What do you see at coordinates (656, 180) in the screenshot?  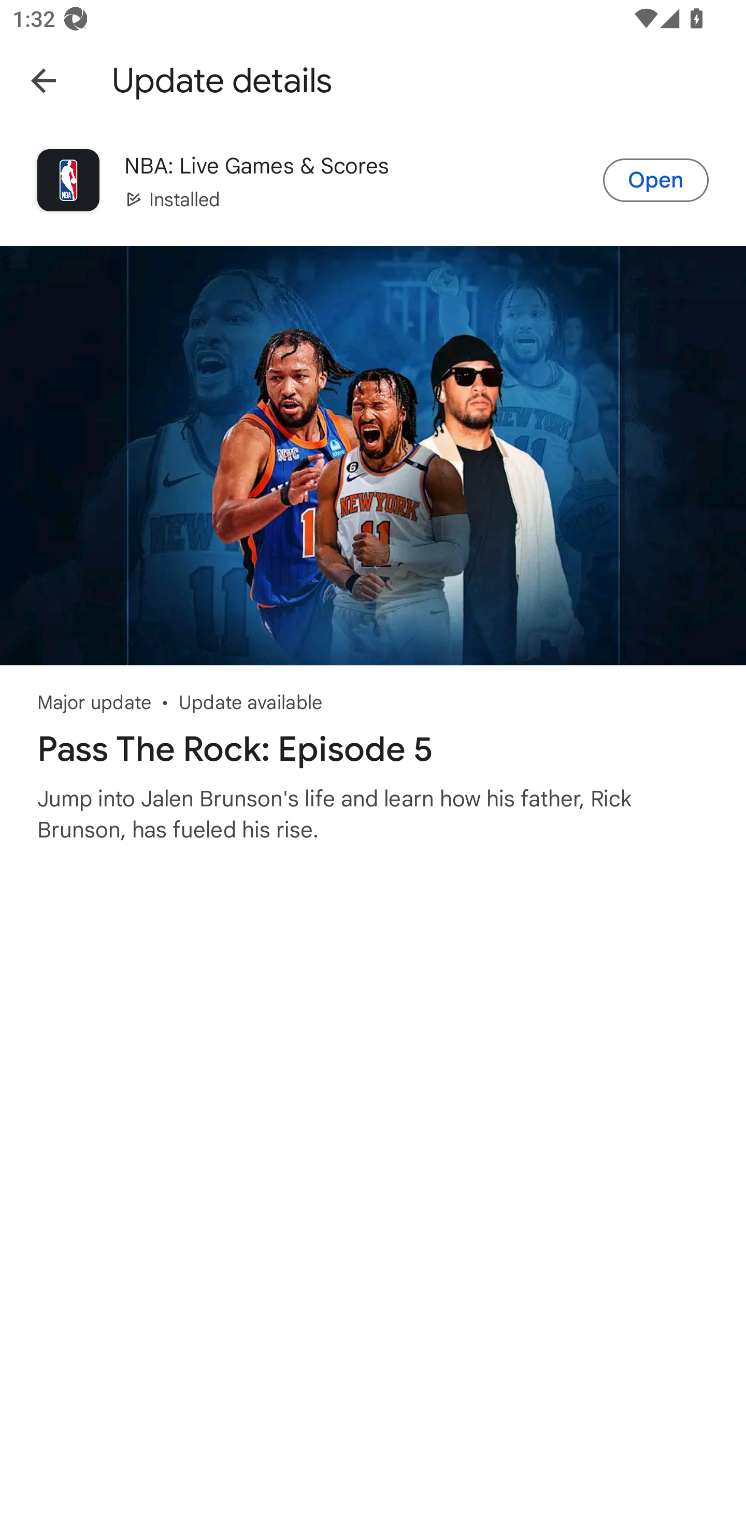 I see `Open` at bounding box center [656, 180].